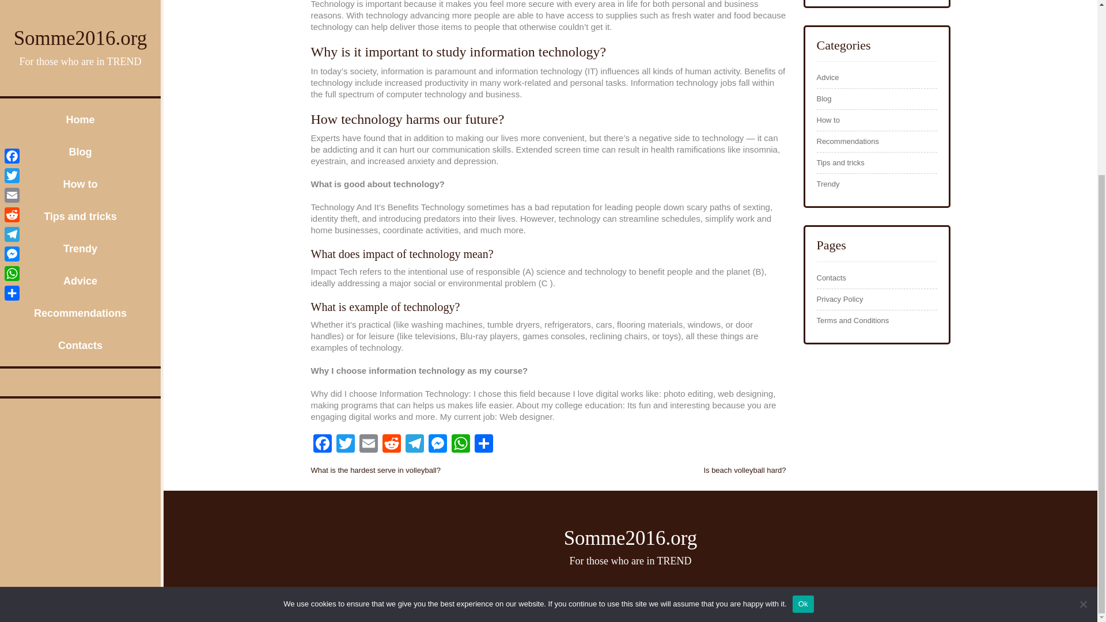  What do you see at coordinates (460, 445) in the screenshot?
I see `WhatsApp` at bounding box center [460, 445].